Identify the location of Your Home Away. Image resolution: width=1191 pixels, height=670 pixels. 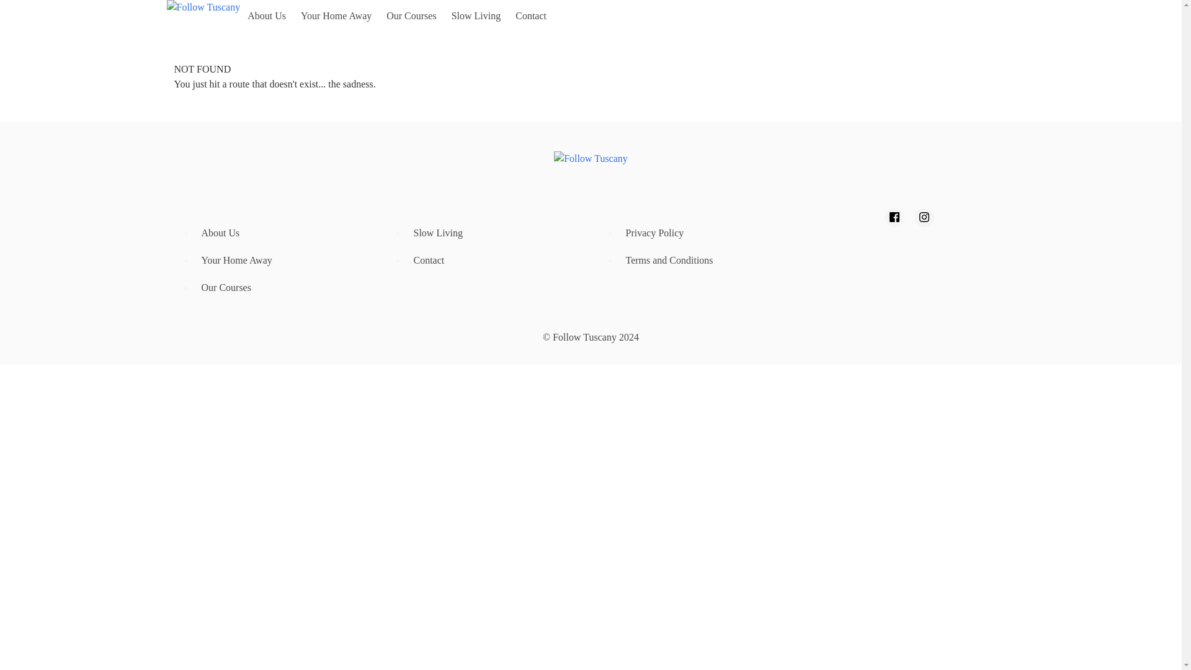
(336, 16).